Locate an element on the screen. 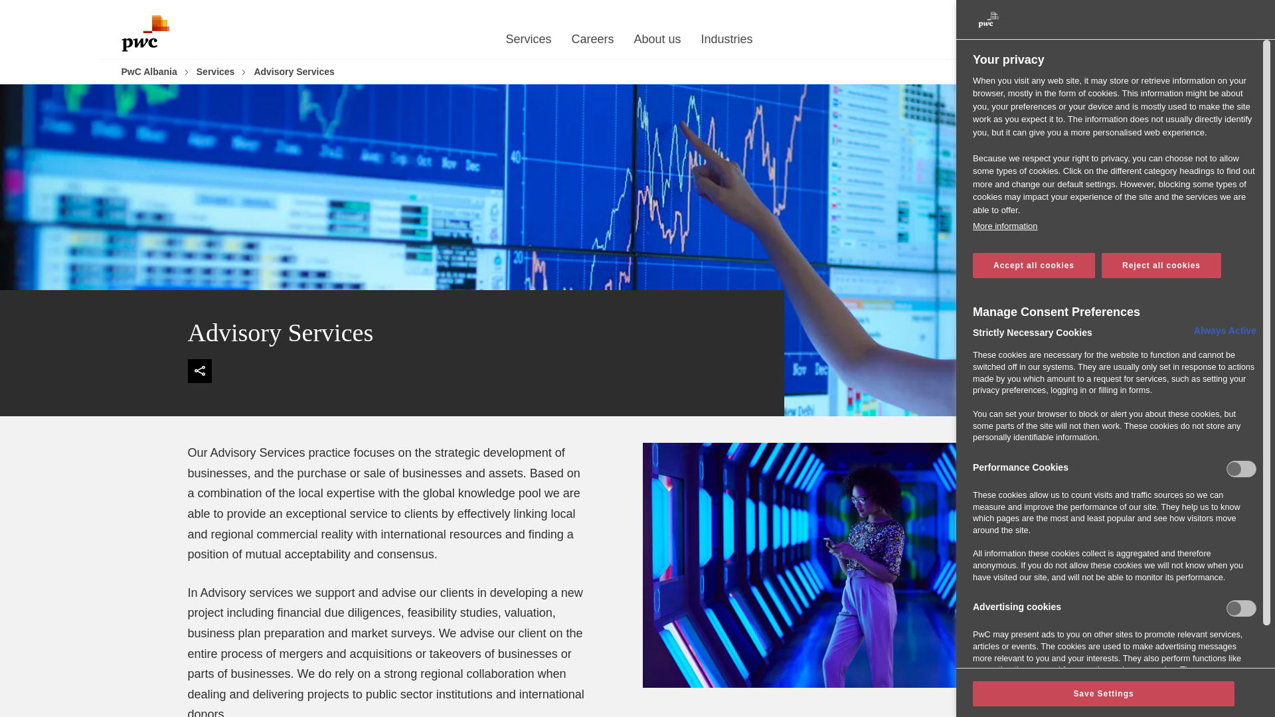 This screenshot has height=717, width=1275. Careers is located at coordinates (592, 43).